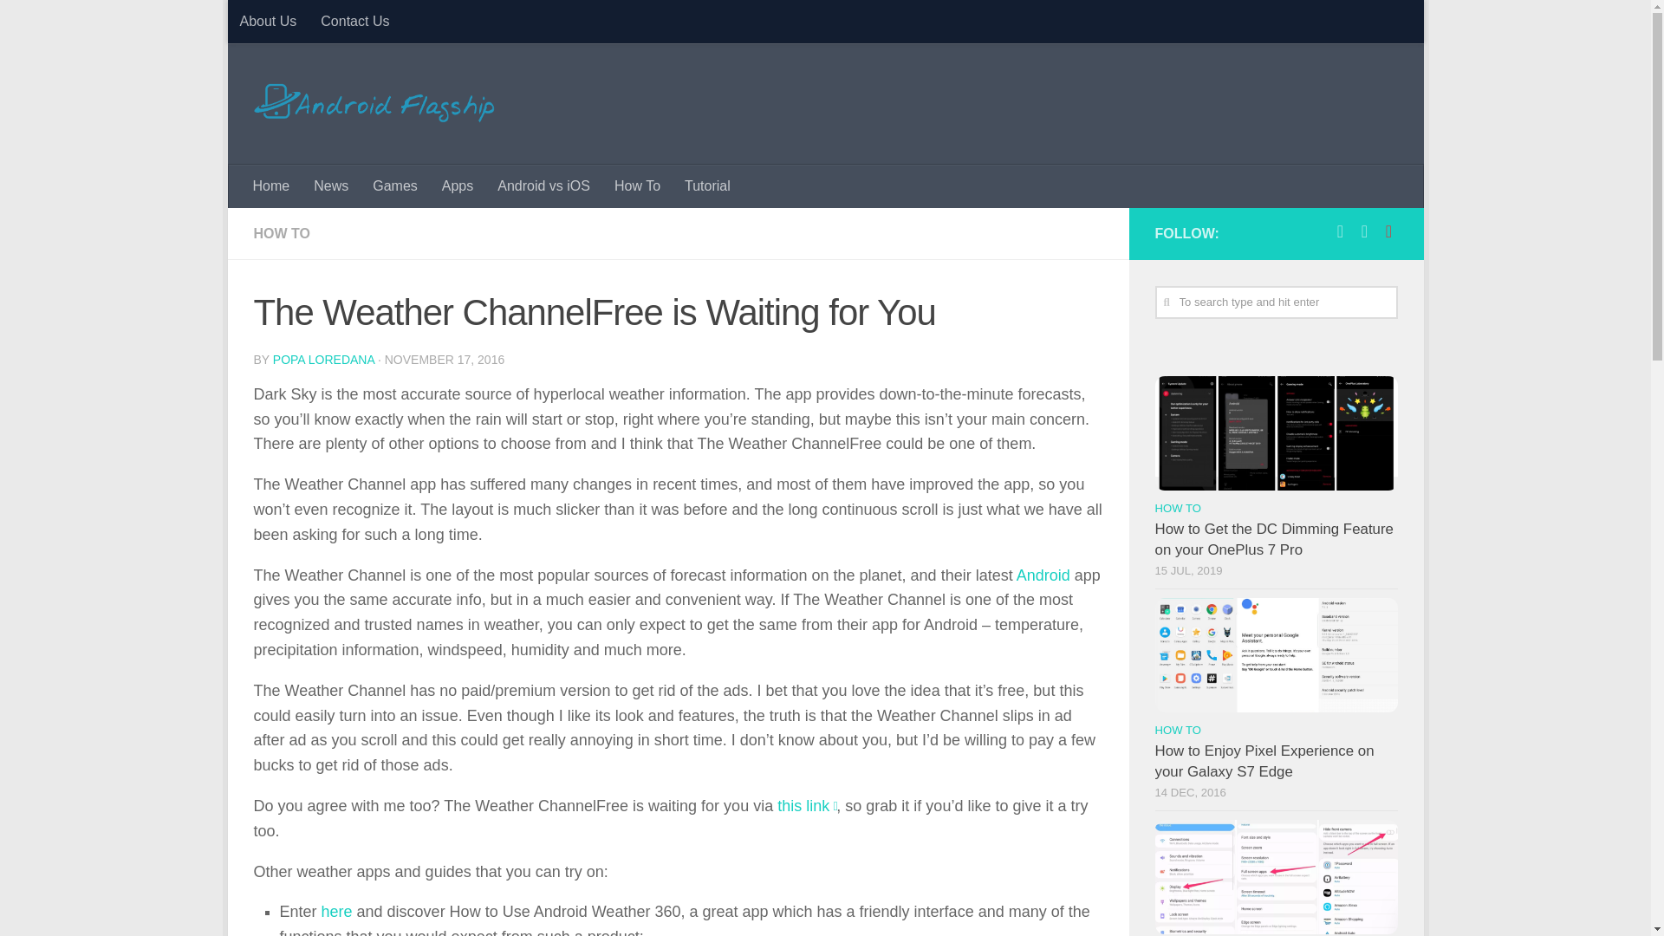 This screenshot has height=936, width=1664. Describe the element at coordinates (267, 21) in the screenshot. I see `About Us` at that location.